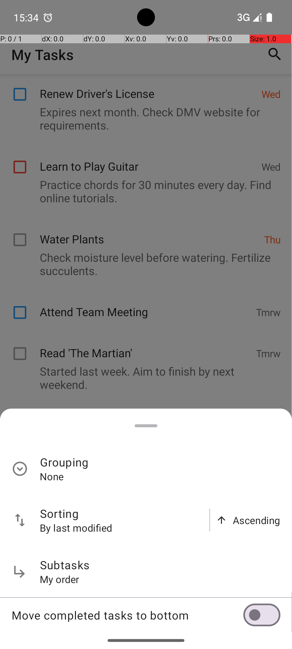 The image size is (292, 649). Describe the element at coordinates (76, 528) in the screenshot. I see `By last modified` at that location.